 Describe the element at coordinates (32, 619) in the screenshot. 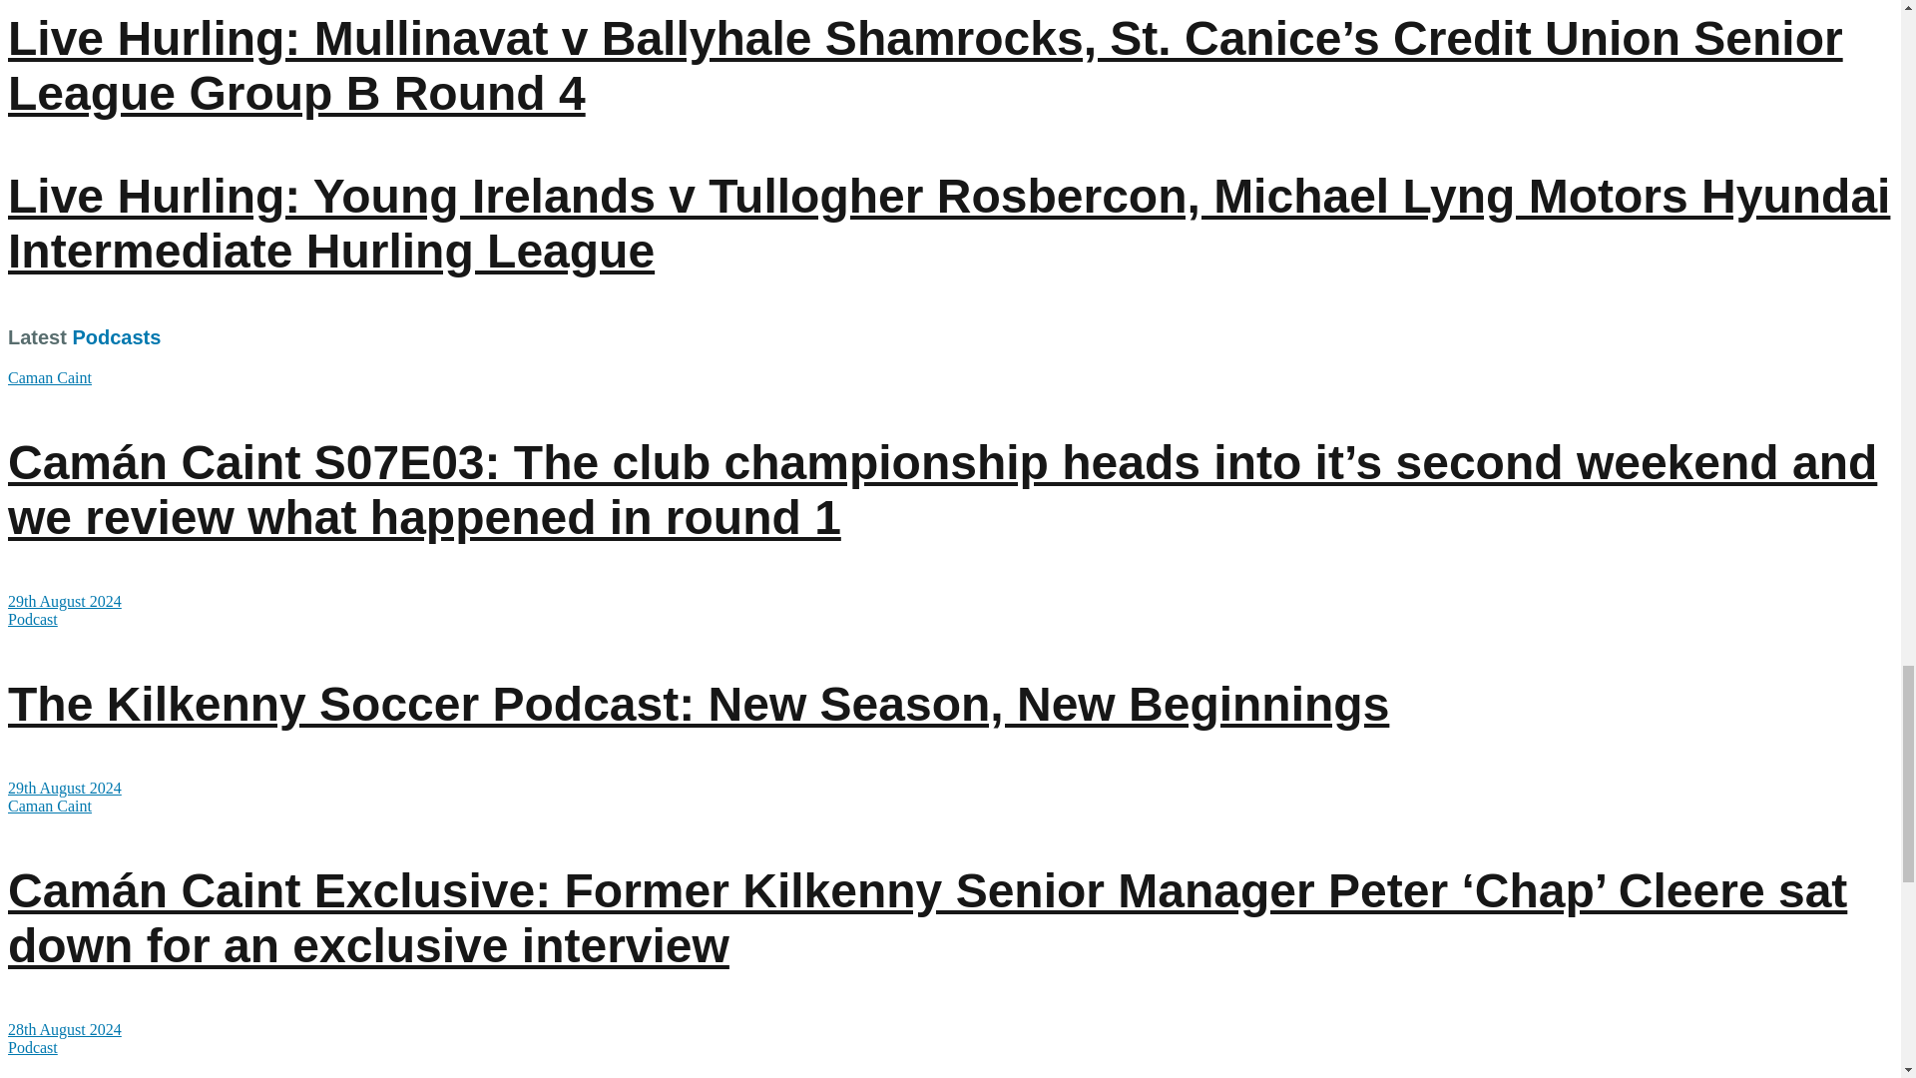

I see `Podcast` at that location.